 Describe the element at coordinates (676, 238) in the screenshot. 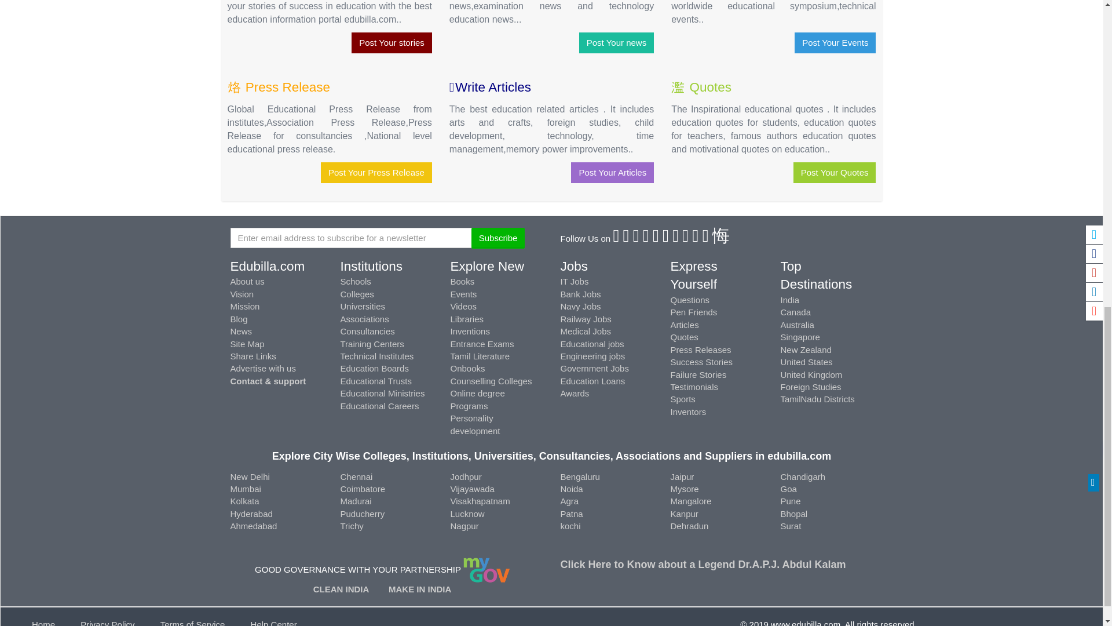

I see `flickr` at that location.